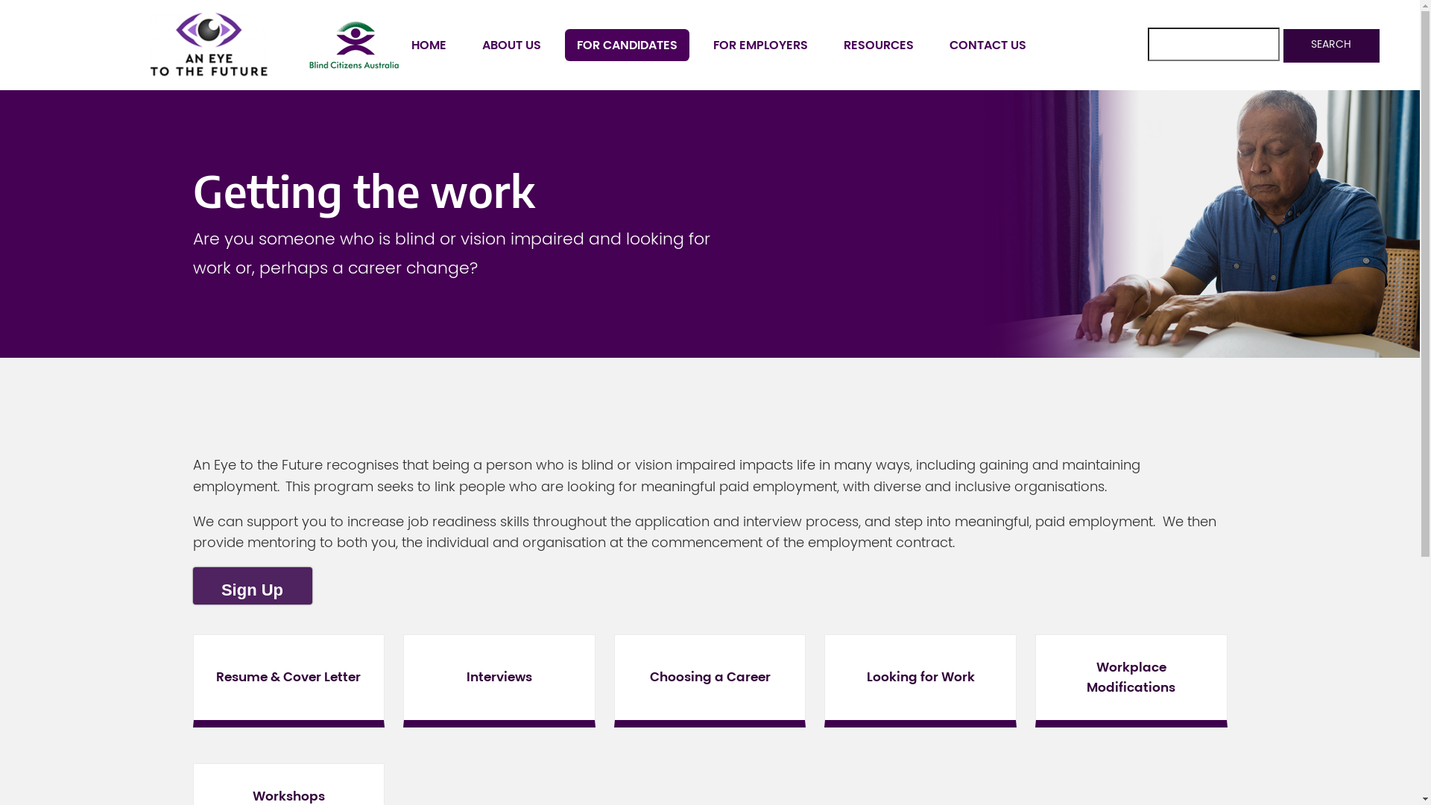 This screenshot has width=1431, height=805. Describe the element at coordinates (710, 681) in the screenshot. I see `Choosing a Career` at that location.